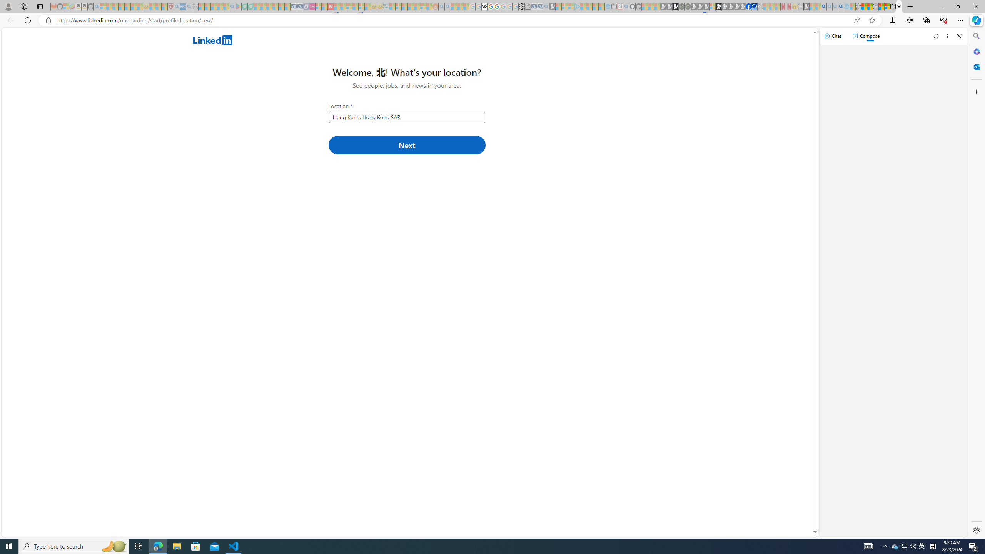 The image size is (985, 554). What do you see at coordinates (976, 92) in the screenshot?
I see `Close Customize pane` at bounding box center [976, 92].